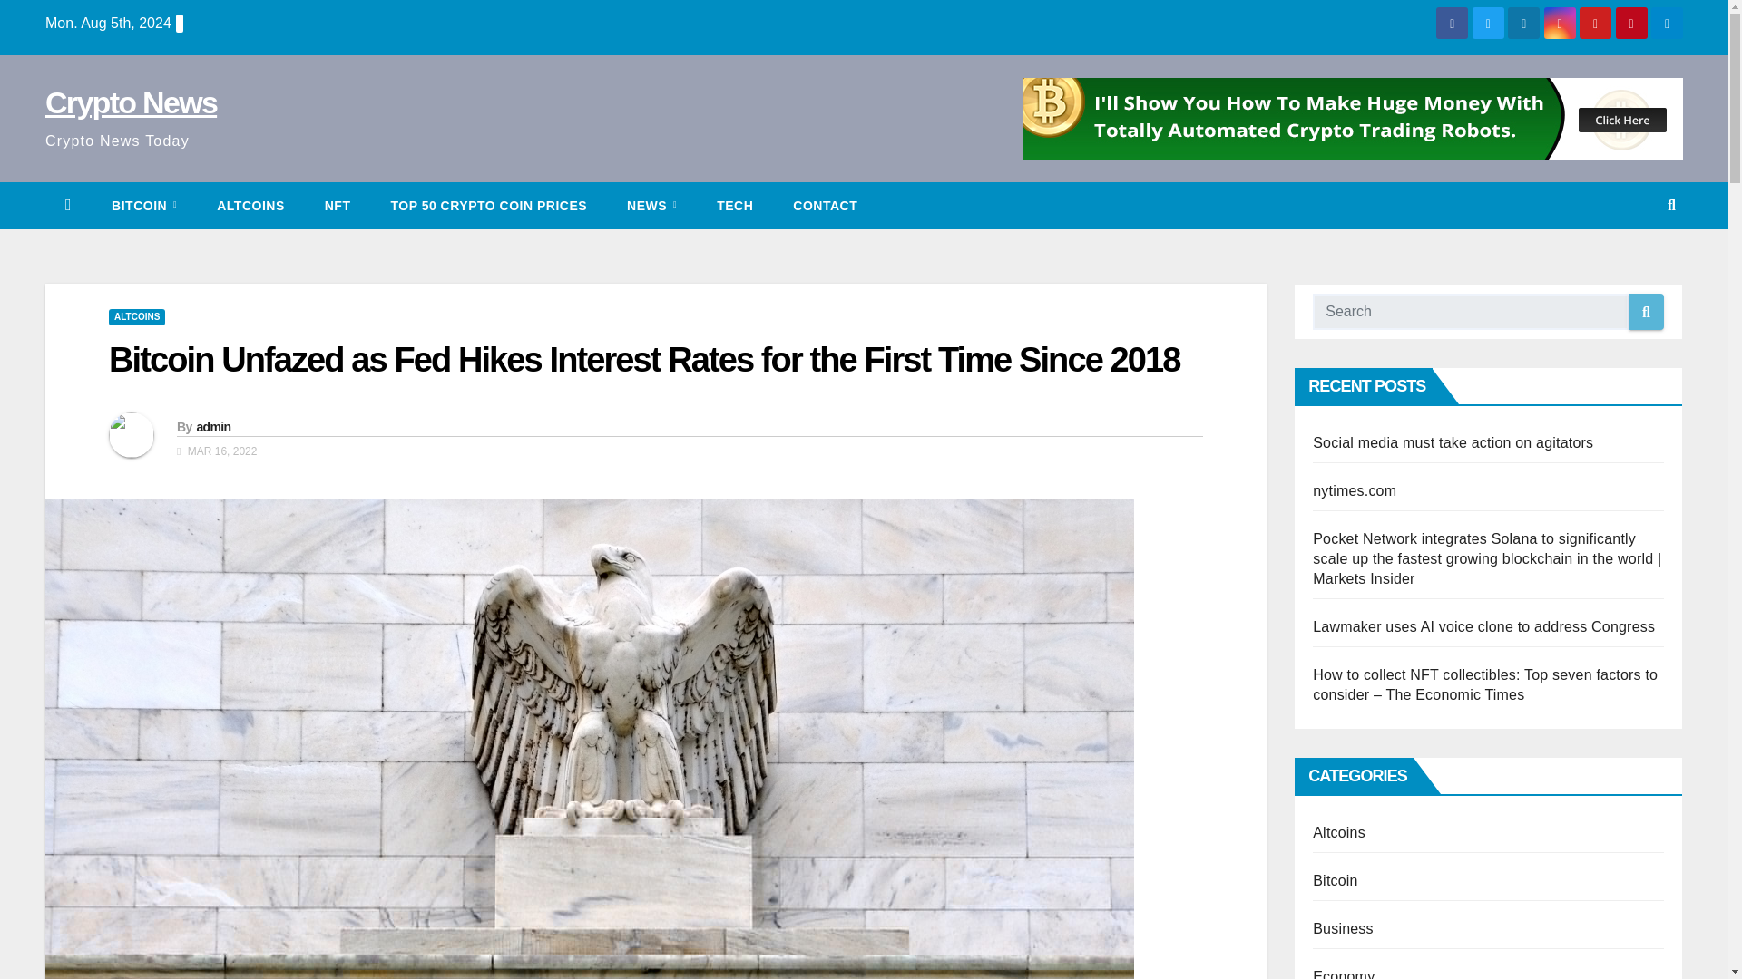 The image size is (1742, 979). Describe the element at coordinates (250, 205) in the screenshot. I see `Altcoins` at that location.